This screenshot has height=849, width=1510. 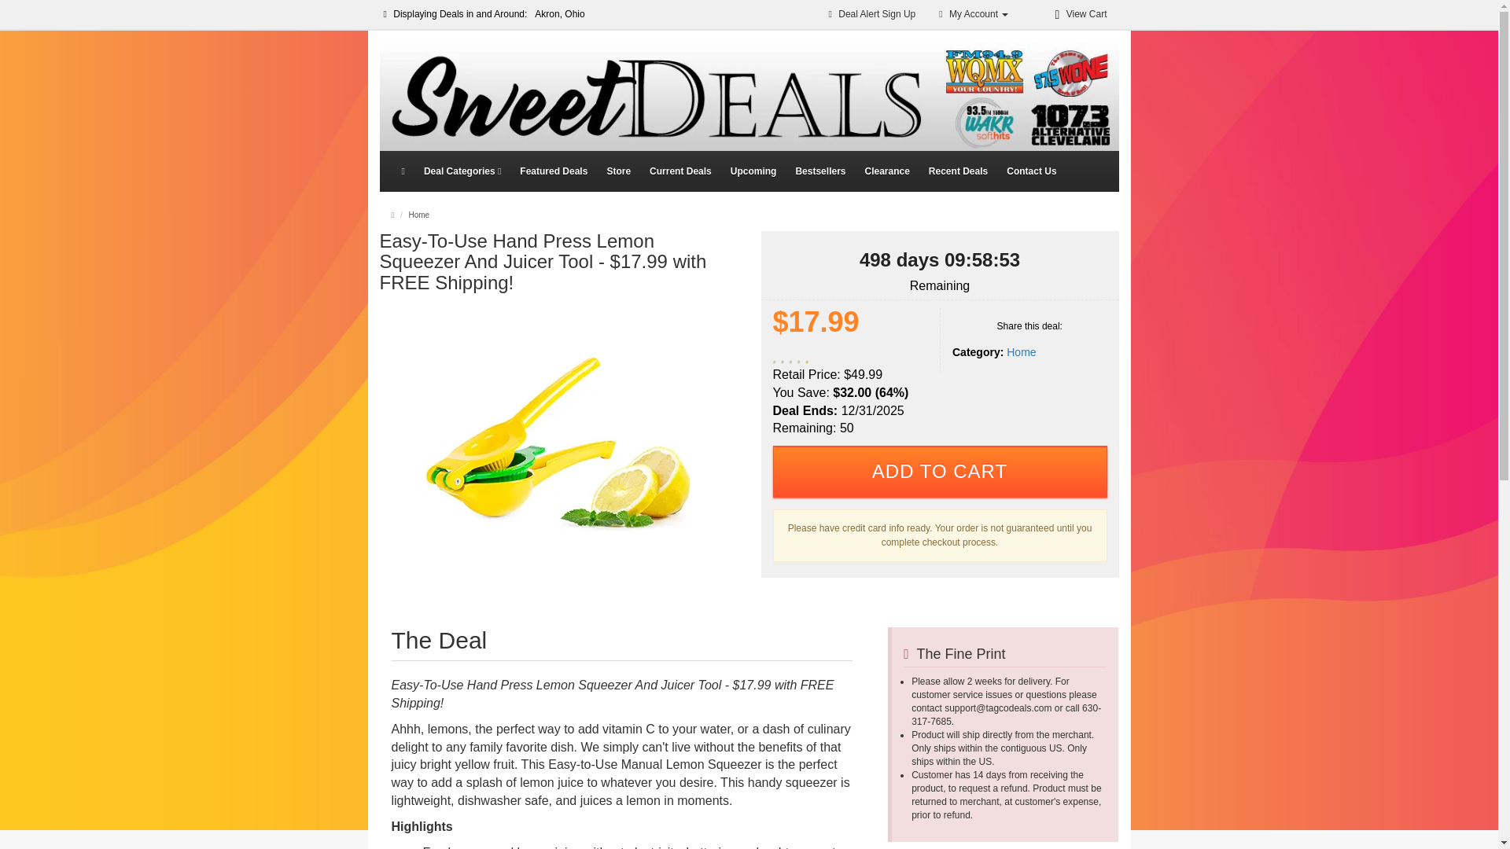 What do you see at coordinates (618, 171) in the screenshot?
I see `Store` at bounding box center [618, 171].